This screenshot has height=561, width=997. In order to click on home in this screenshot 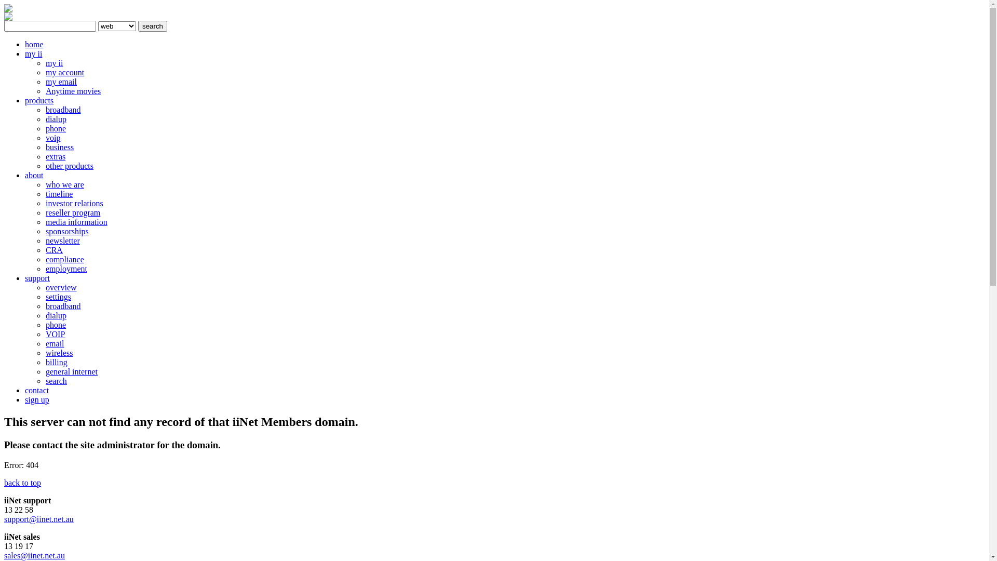, I will do `click(34, 45)`.